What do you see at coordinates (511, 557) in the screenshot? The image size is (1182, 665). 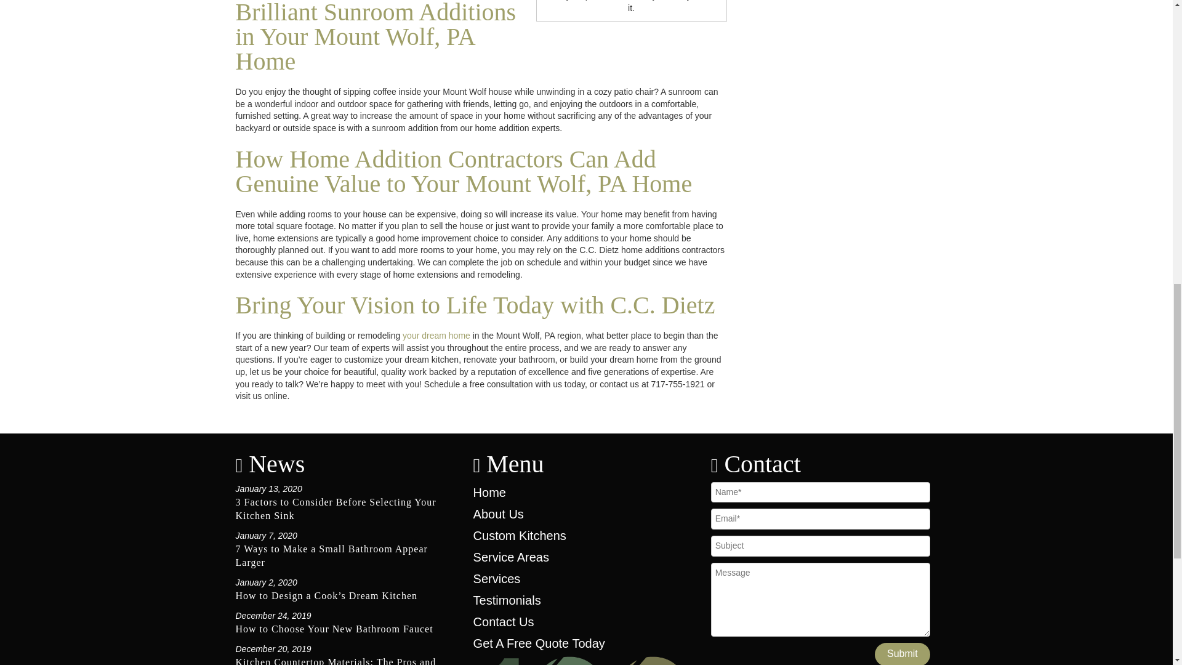 I see `Service Areas` at bounding box center [511, 557].